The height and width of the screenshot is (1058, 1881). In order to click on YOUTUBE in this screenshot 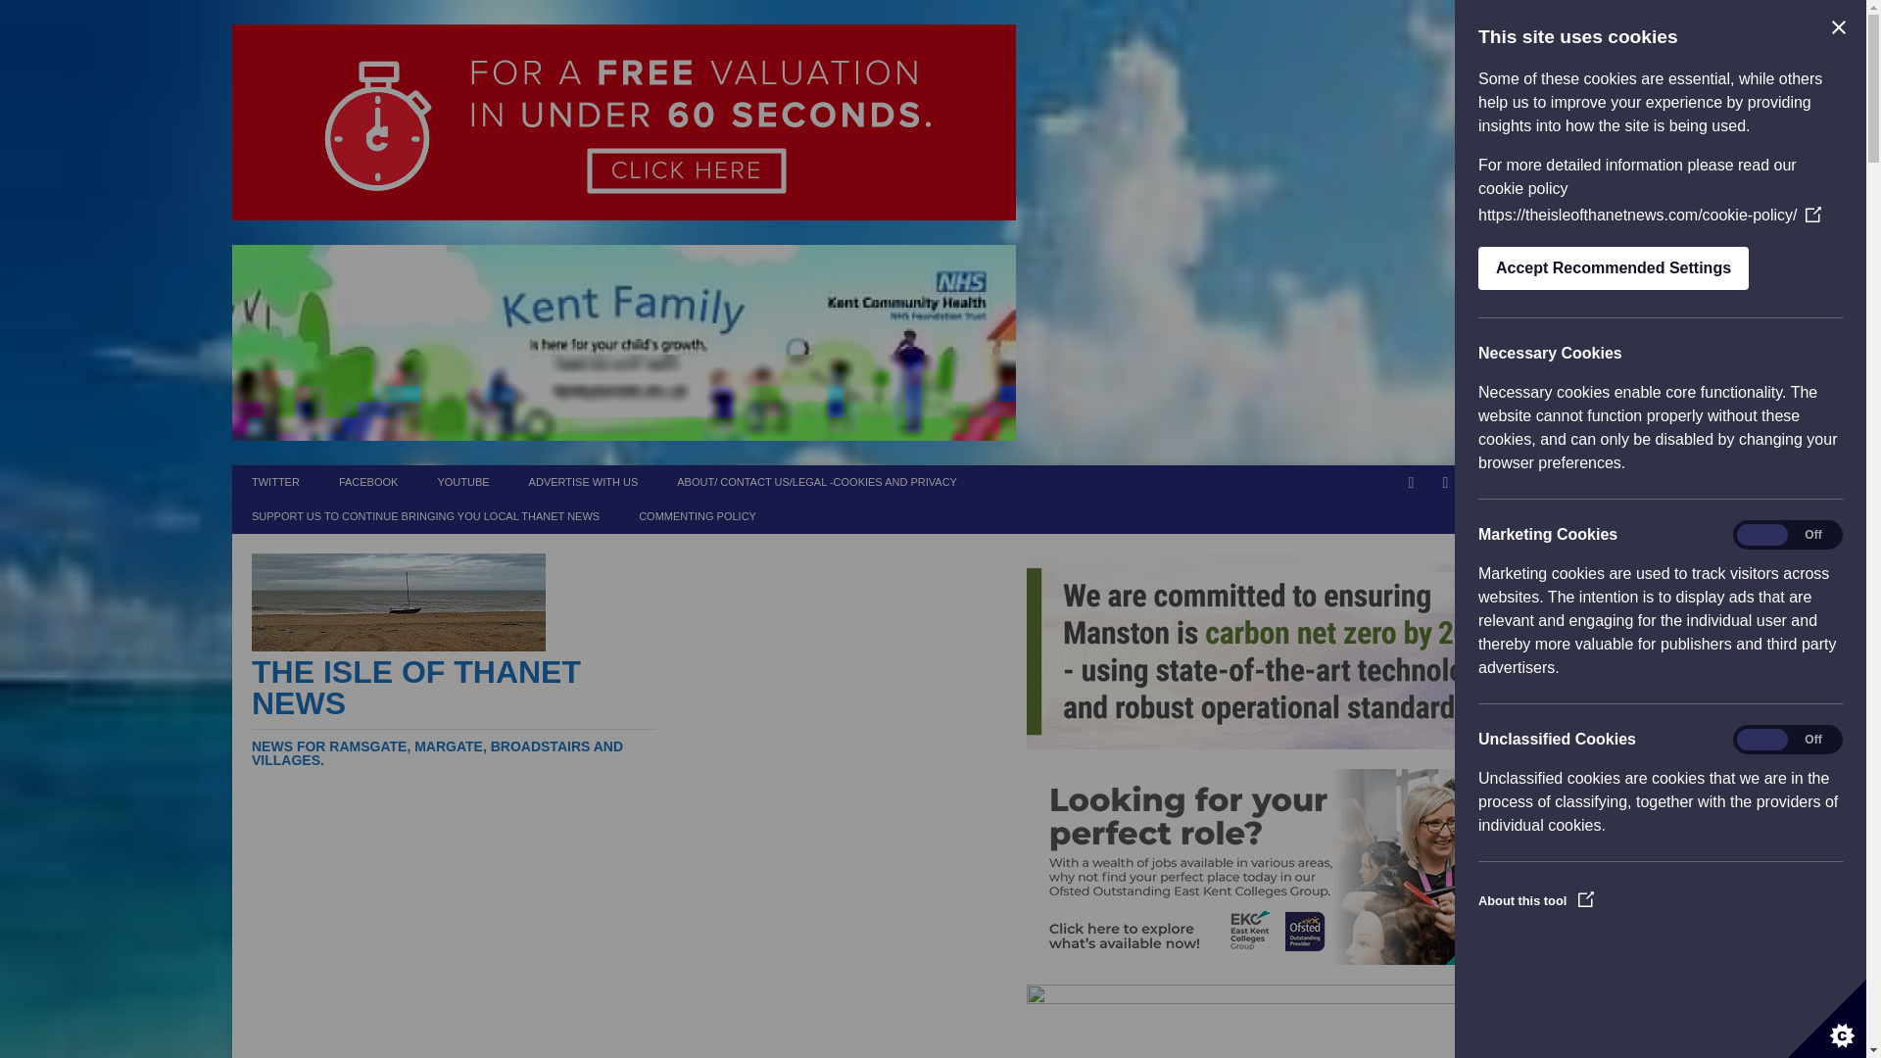, I will do `click(462, 482)`.